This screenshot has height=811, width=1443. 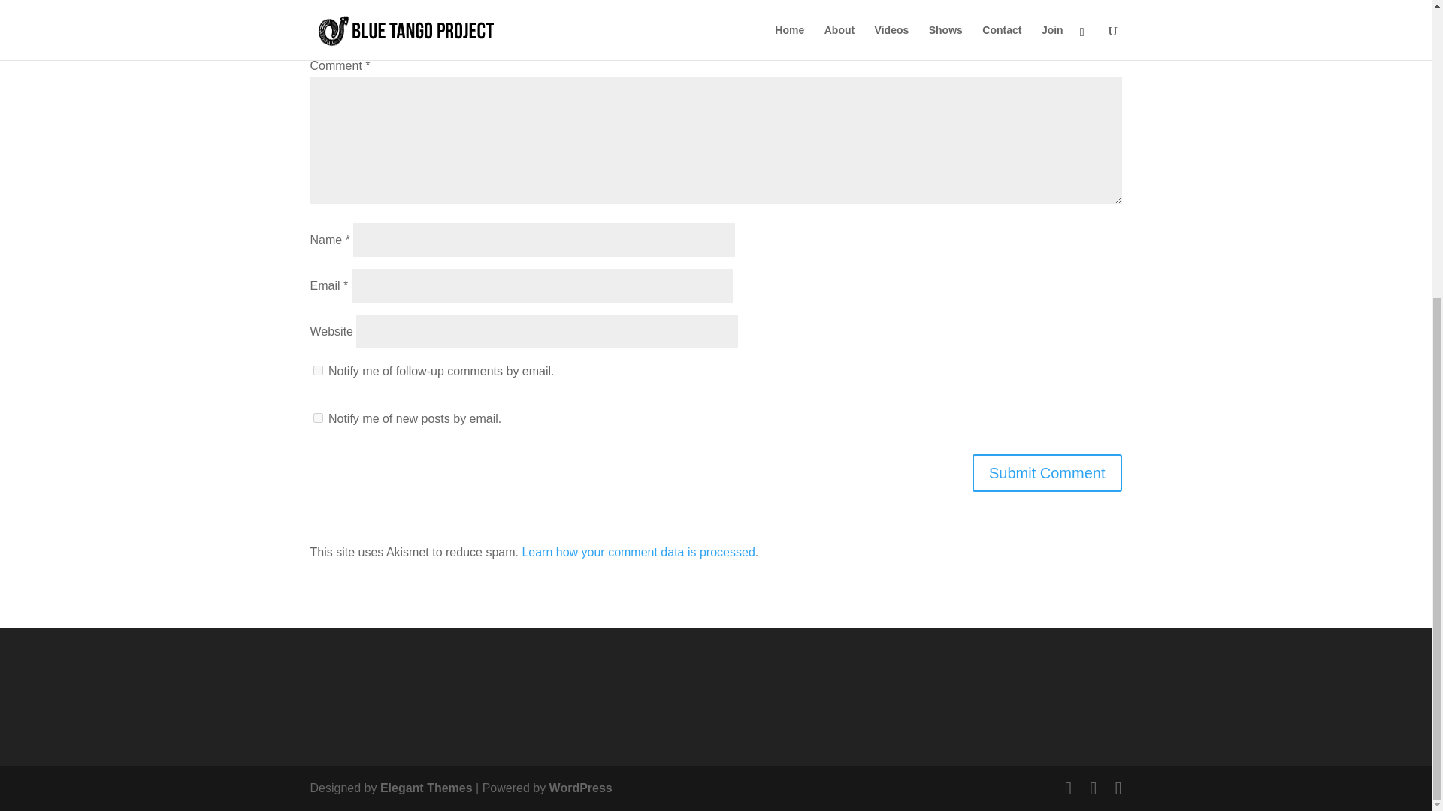 I want to click on WordPress, so click(x=580, y=788).